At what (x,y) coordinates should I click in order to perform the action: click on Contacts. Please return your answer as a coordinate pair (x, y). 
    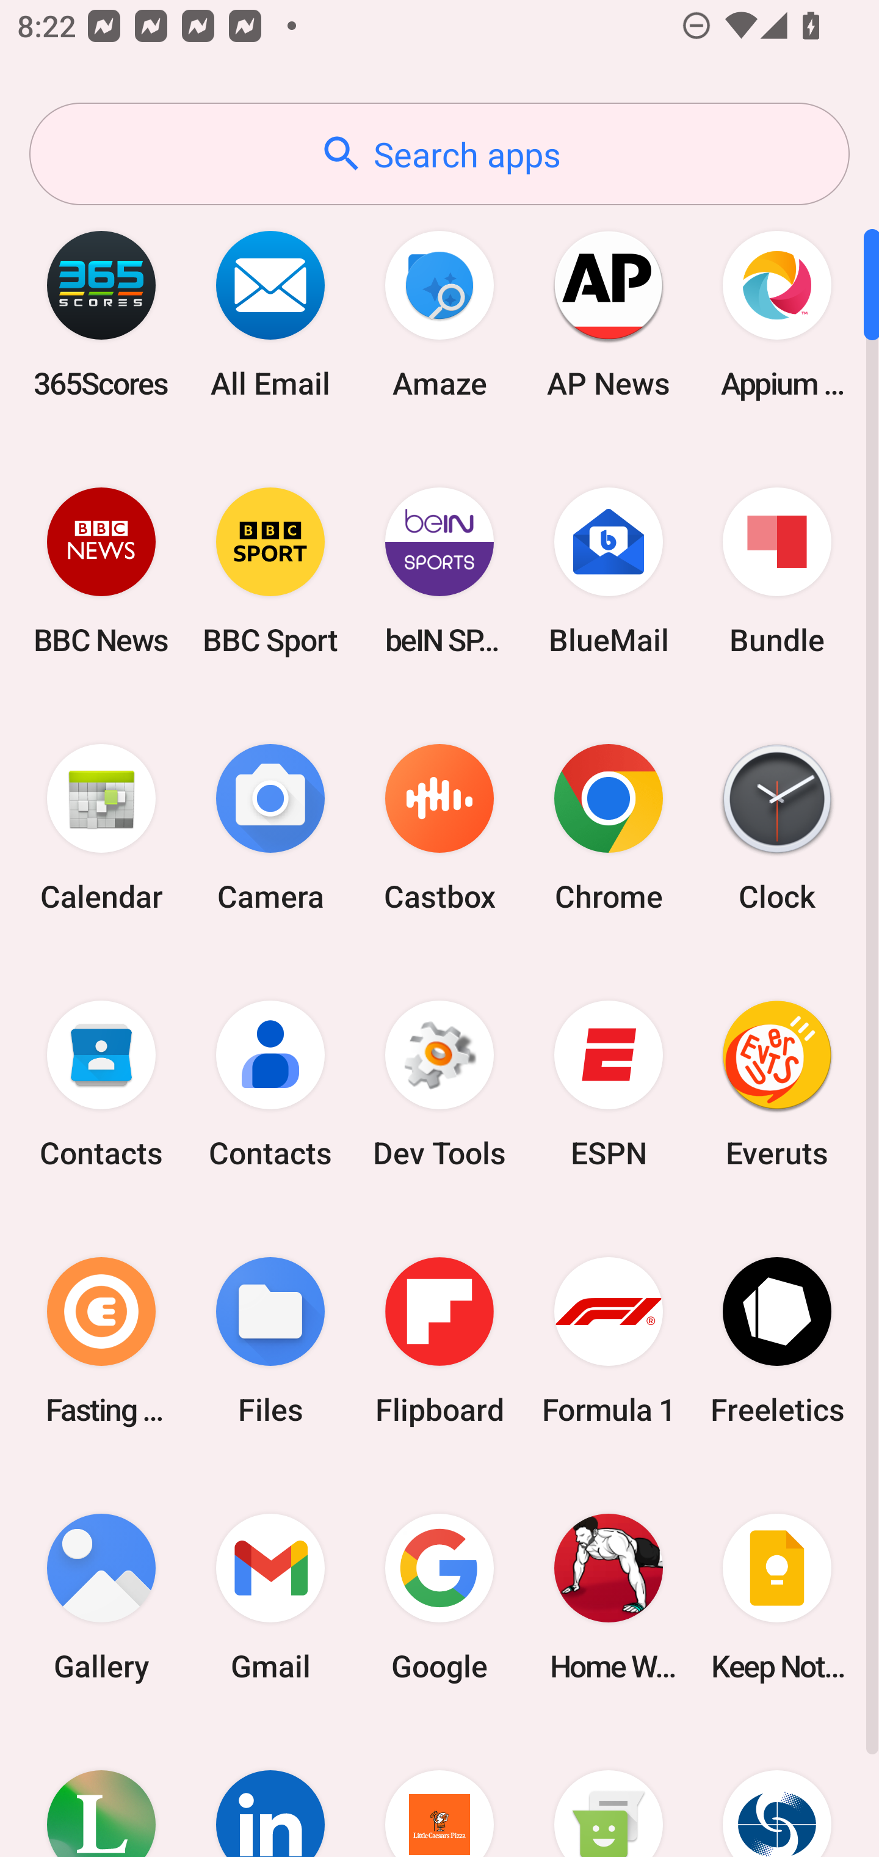
    Looking at the image, I should click on (101, 1084).